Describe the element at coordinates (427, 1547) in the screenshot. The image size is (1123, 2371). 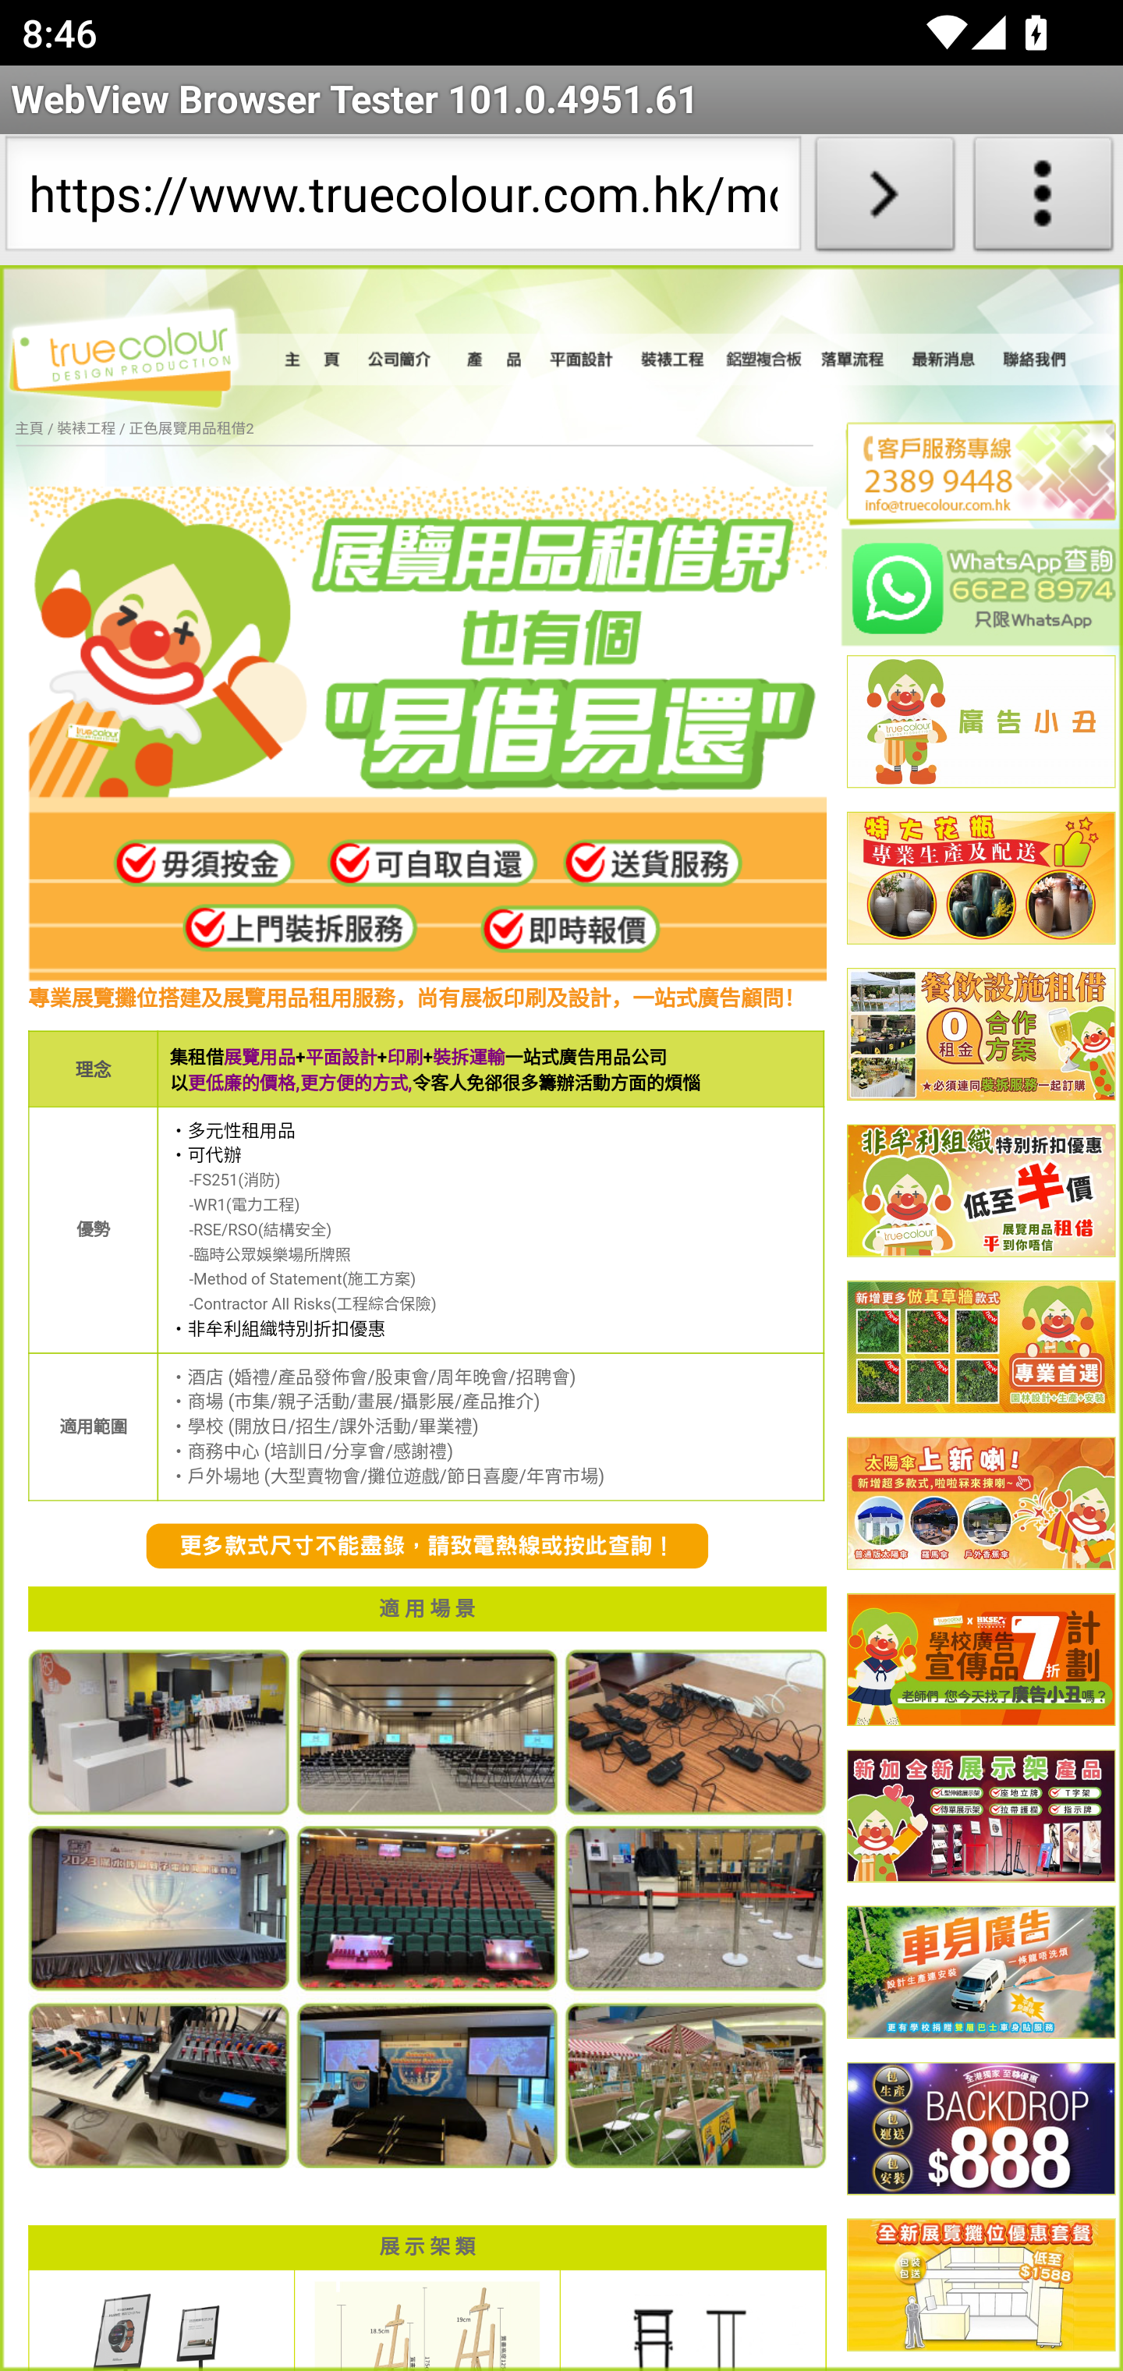
I see `contactus` at that location.